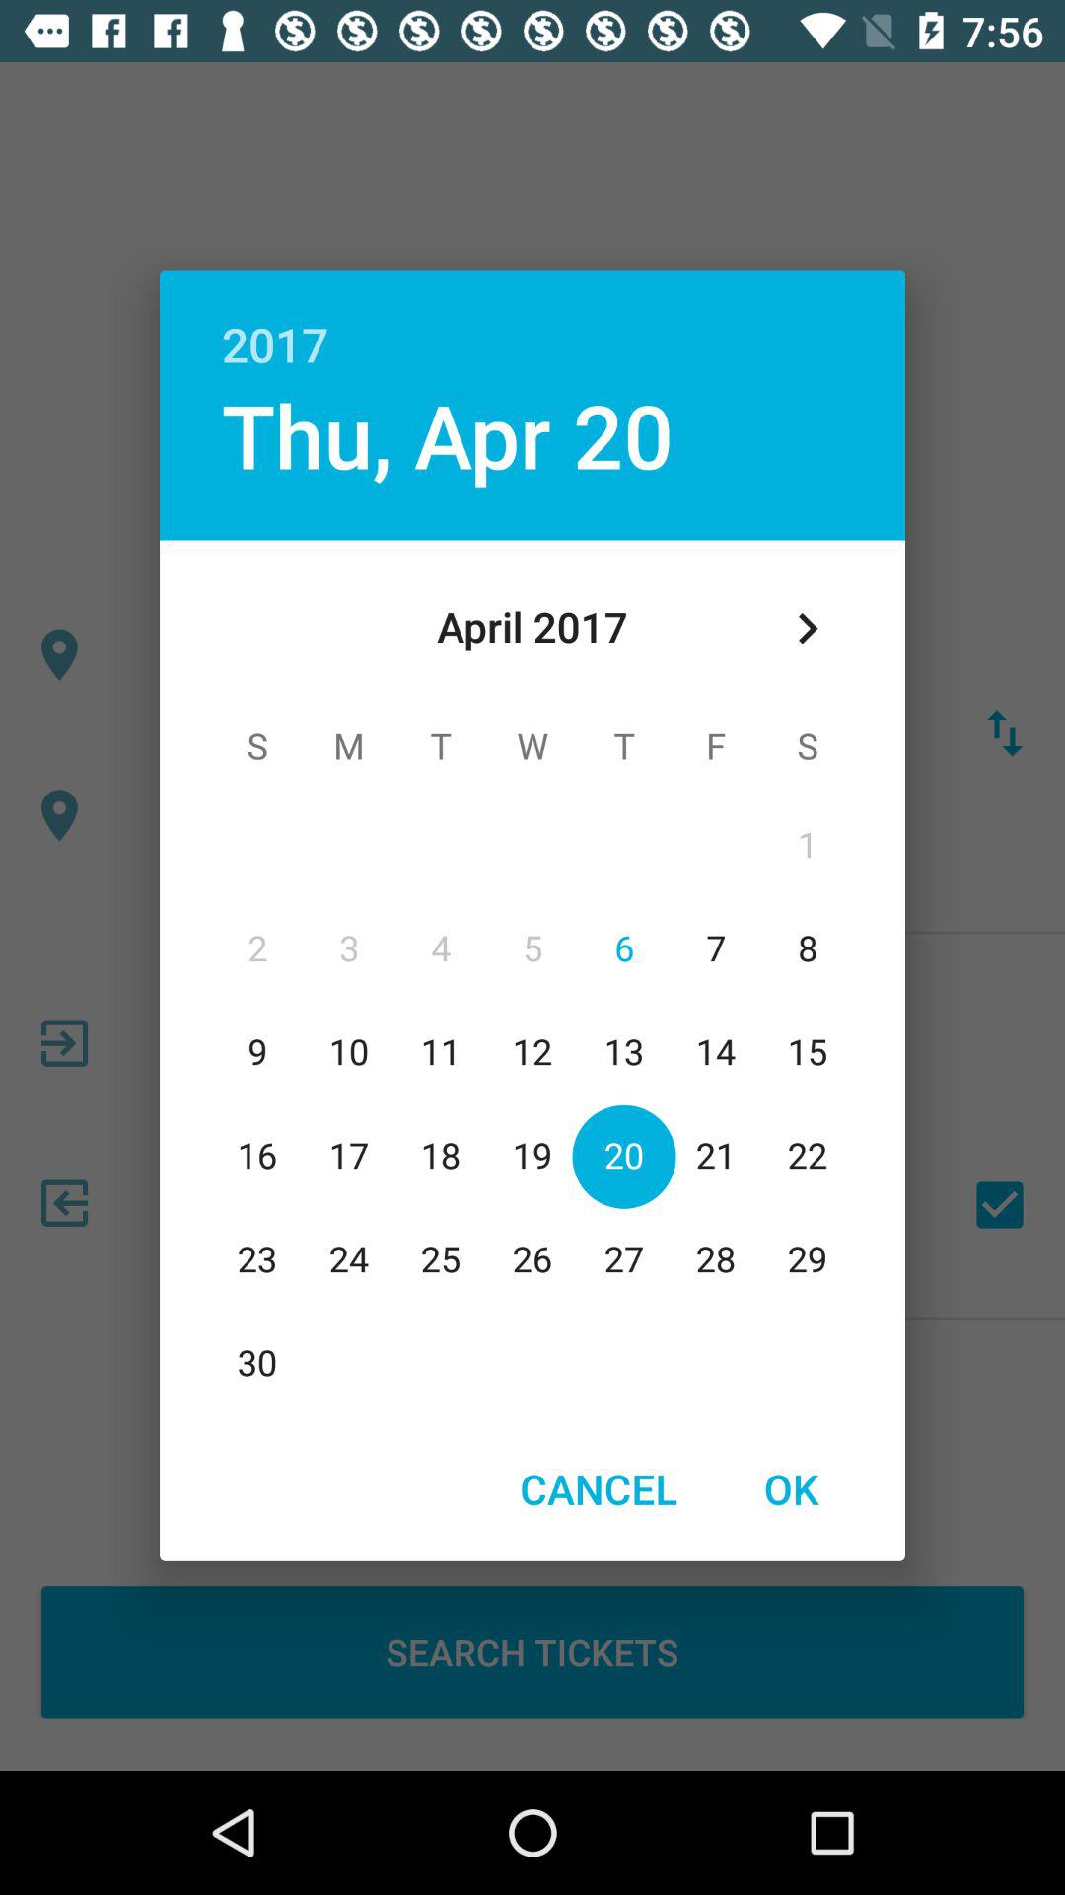 The image size is (1065, 1895). What do you see at coordinates (448, 434) in the screenshot?
I see `scroll to thu, apr 20 app` at bounding box center [448, 434].